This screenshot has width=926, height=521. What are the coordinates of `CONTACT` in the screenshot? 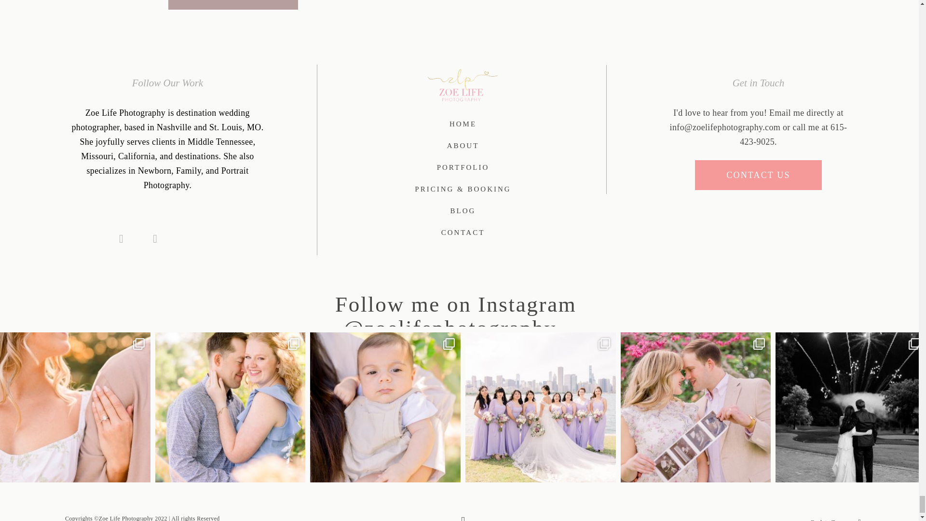 It's located at (463, 233).